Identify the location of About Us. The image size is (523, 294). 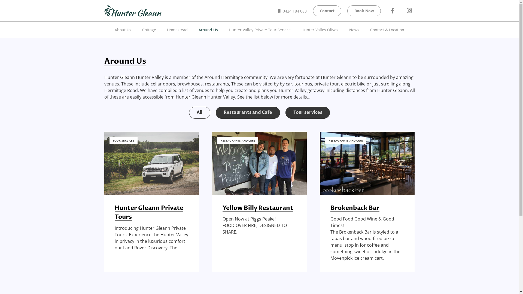
(123, 30).